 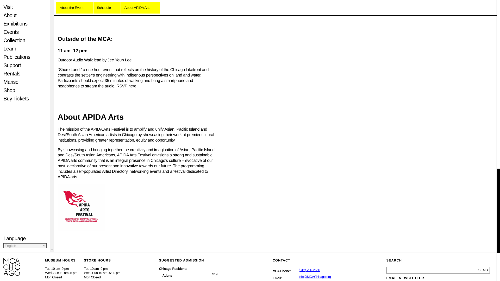 I want to click on Museum of Contemporary Art Chicago, so click(x=276, y=271).